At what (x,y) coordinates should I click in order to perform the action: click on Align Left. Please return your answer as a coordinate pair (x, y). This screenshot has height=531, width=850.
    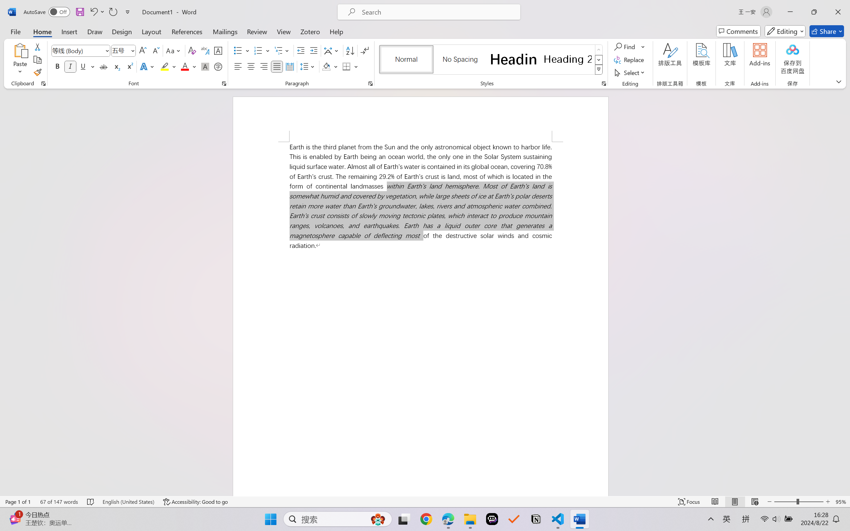
    Looking at the image, I should click on (238, 66).